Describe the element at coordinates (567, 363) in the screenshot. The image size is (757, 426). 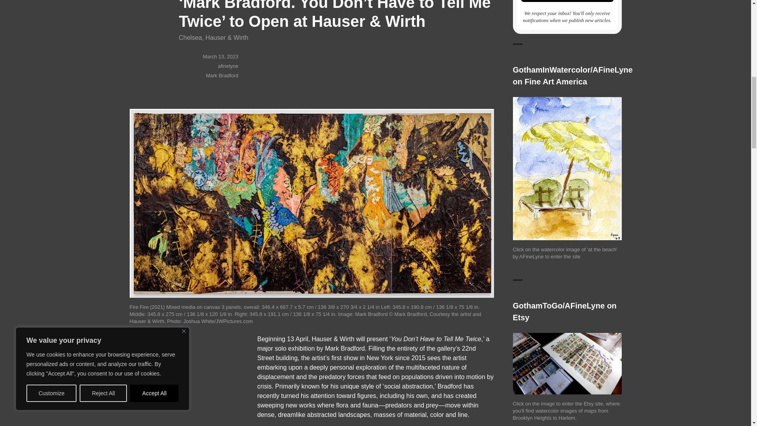
I see `AFineLyne on Etsy` at that location.